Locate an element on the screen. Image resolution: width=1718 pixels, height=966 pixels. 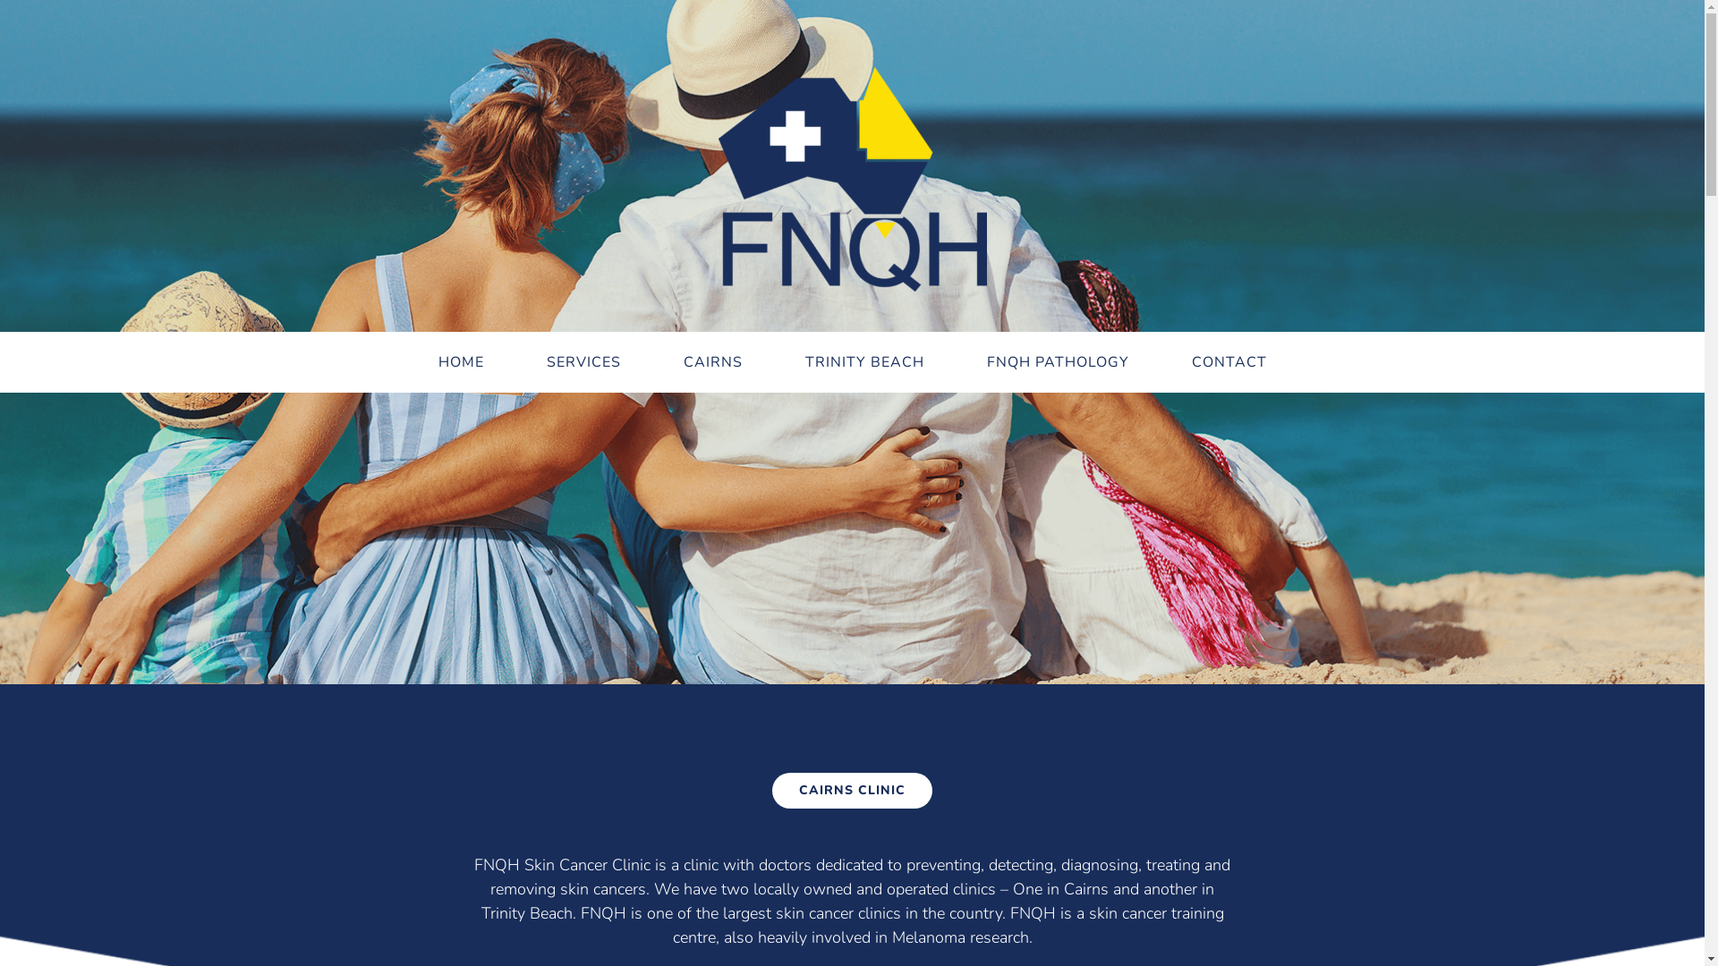
CAIRNS CLINIC is located at coordinates (852, 791).